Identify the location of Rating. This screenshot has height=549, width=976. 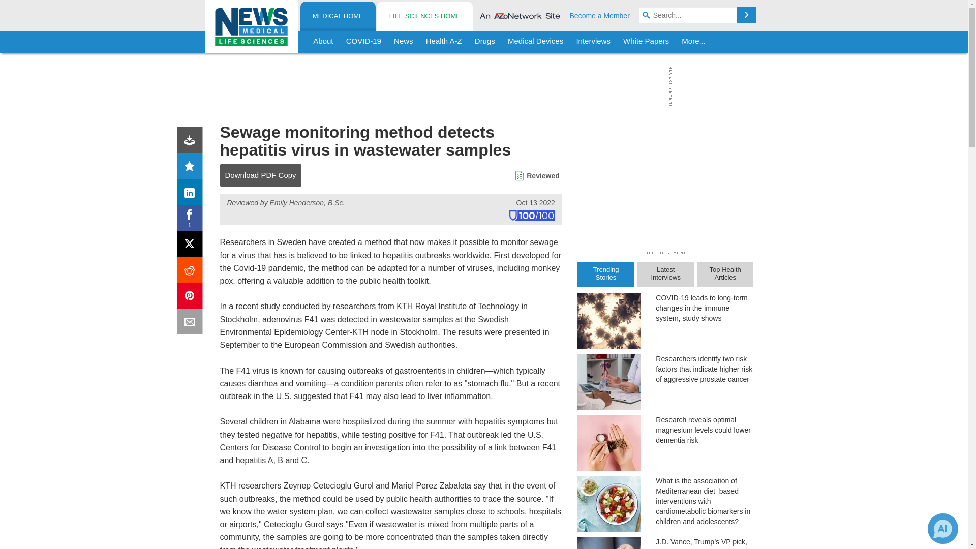
(192, 168).